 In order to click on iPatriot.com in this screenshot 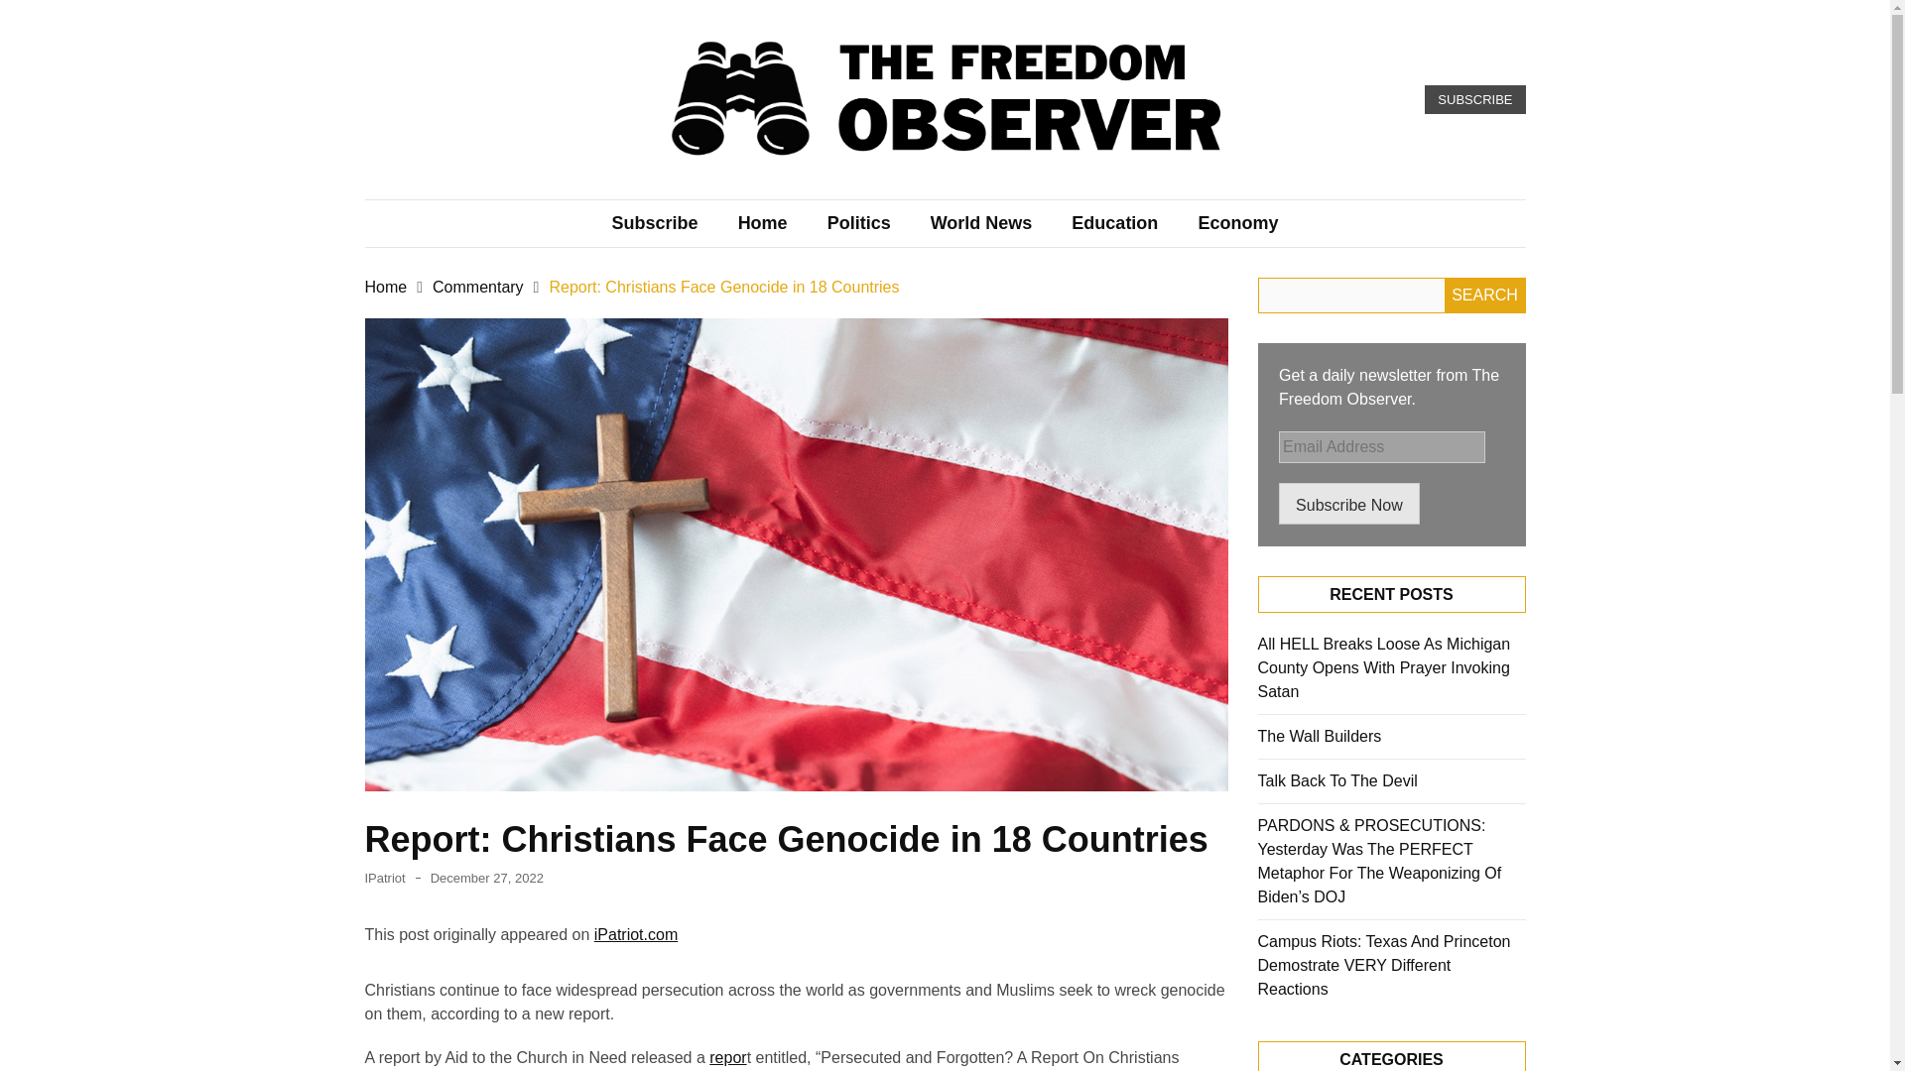, I will do `click(636, 934)`.